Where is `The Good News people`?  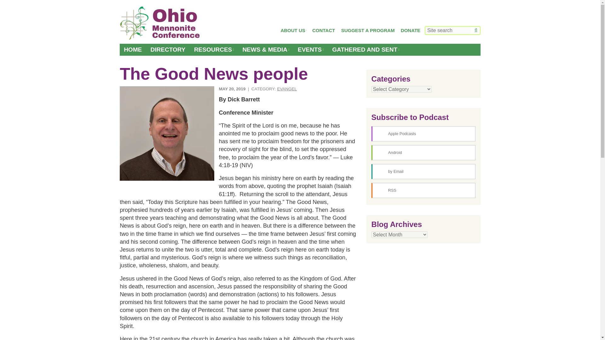
The Good News people is located at coordinates (167, 133).